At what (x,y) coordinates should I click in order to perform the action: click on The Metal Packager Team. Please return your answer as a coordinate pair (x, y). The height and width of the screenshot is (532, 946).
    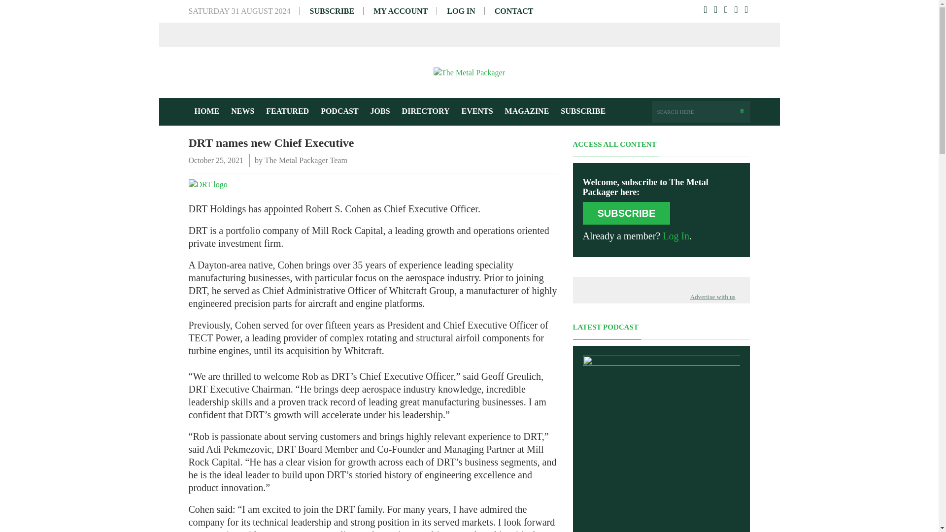
    Looking at the image, I should click on (305, 161).